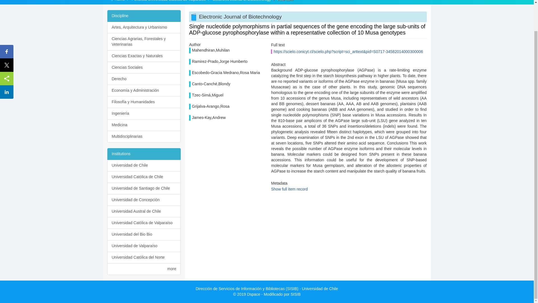 The height and width of the screenshot is (303, 538). I want to click on Electronic Journal of Biotechnology, so click(242, 1).